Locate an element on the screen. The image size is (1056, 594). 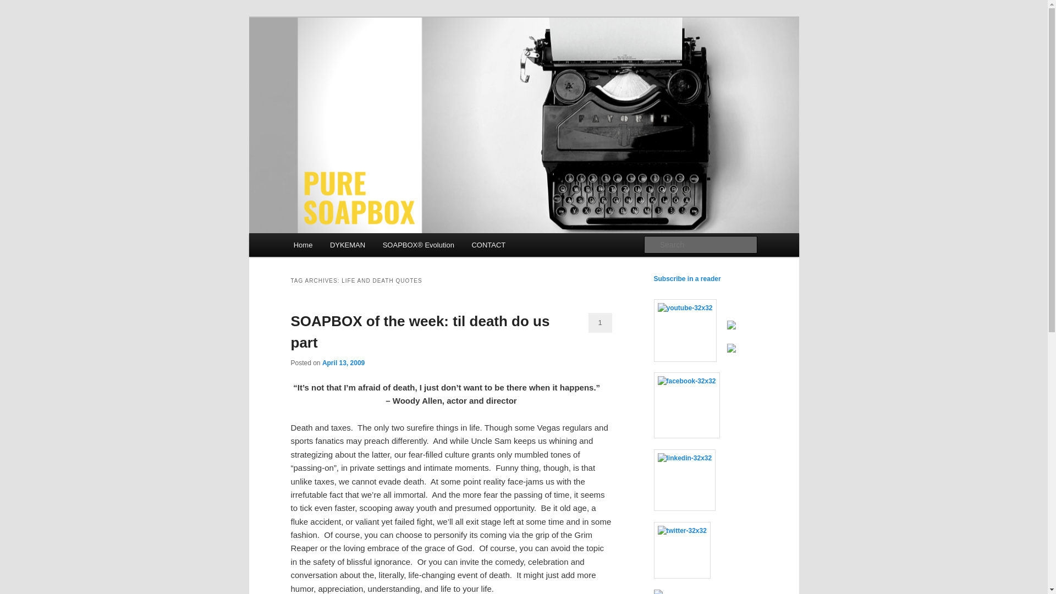
Home is located at coordinates (302, 245).